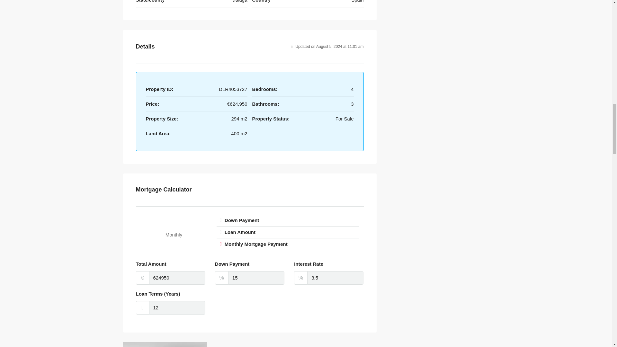 The height and width of the screenshot is (347, 617). I want to click on 624950, so click(177, 278).